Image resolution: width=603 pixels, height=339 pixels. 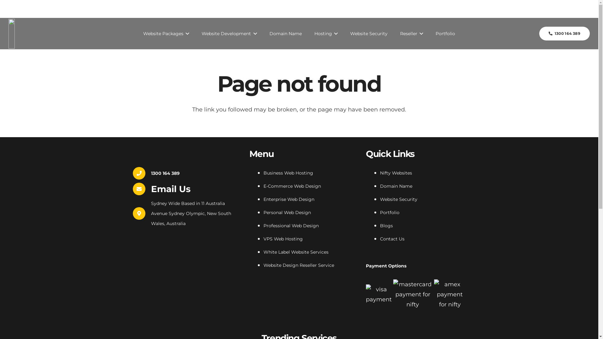 I want to click on Website Security, so click(x=399, y=199).